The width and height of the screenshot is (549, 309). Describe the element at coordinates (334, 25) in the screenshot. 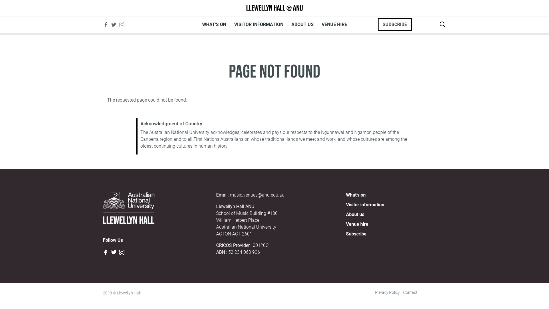

I see `VENUE HIRE` at that location.